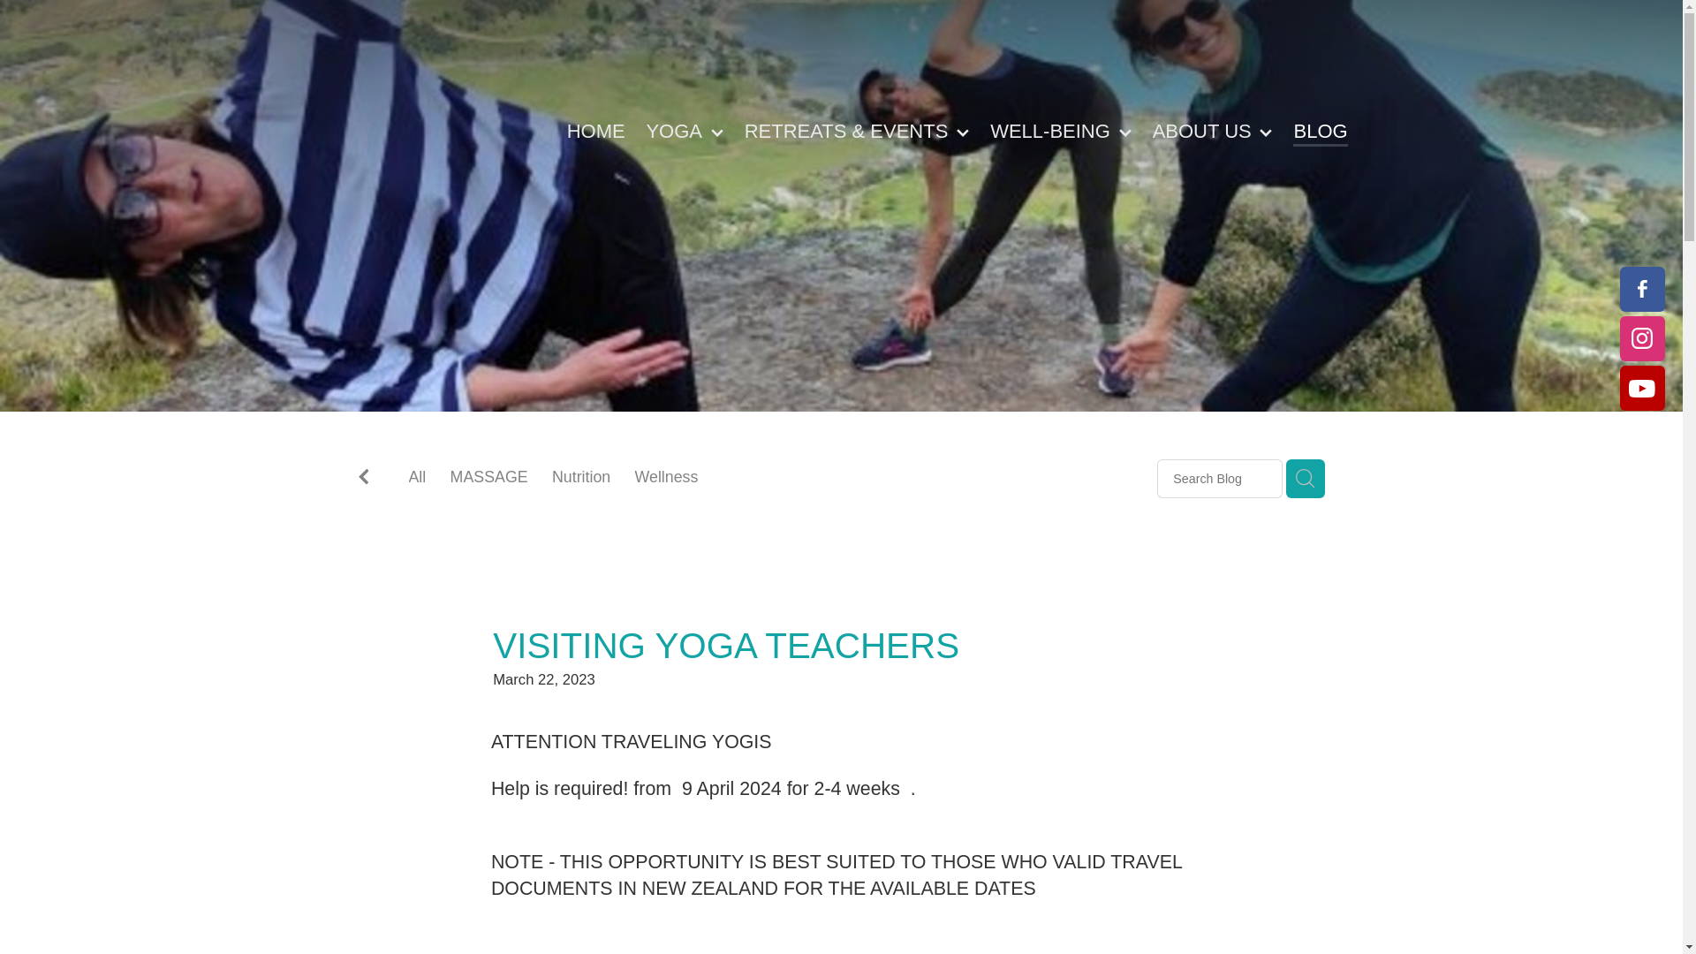 Image resolution: width=1696 pixels, height=954 pixels. I want to click on A link to this website's Facebook., so click(1642, 290).